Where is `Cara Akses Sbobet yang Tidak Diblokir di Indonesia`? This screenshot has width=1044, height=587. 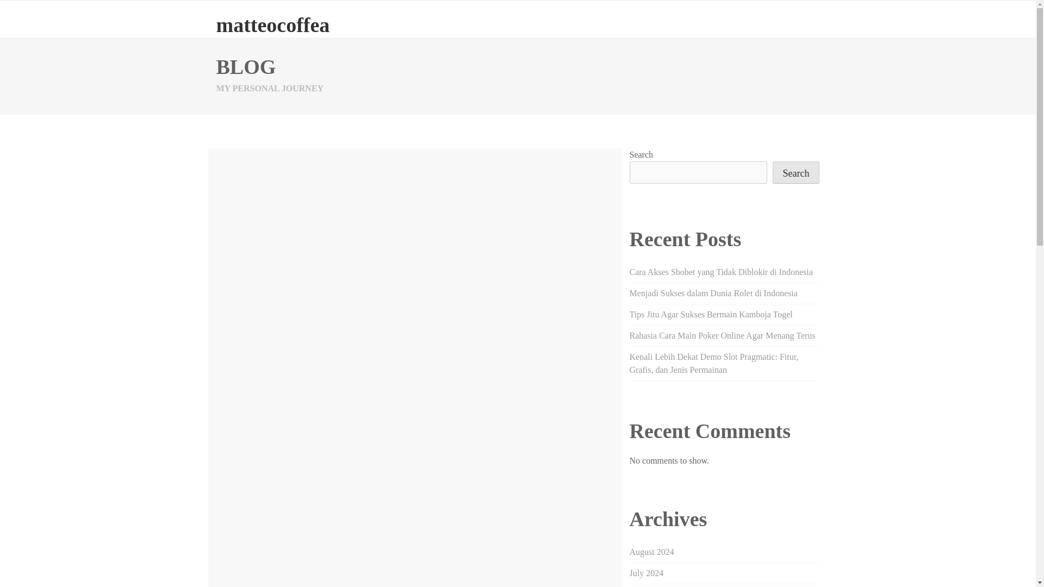
Cara Akses Sbobet yang Tidak Diblokir di Indonesia is located at coordinates (721, 272).